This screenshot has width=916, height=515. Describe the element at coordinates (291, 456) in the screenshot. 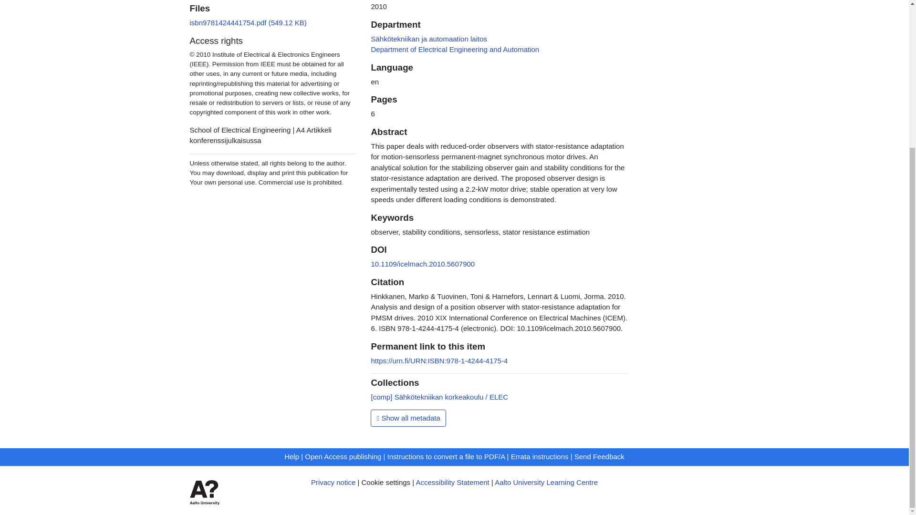

I see `Help` at that location.